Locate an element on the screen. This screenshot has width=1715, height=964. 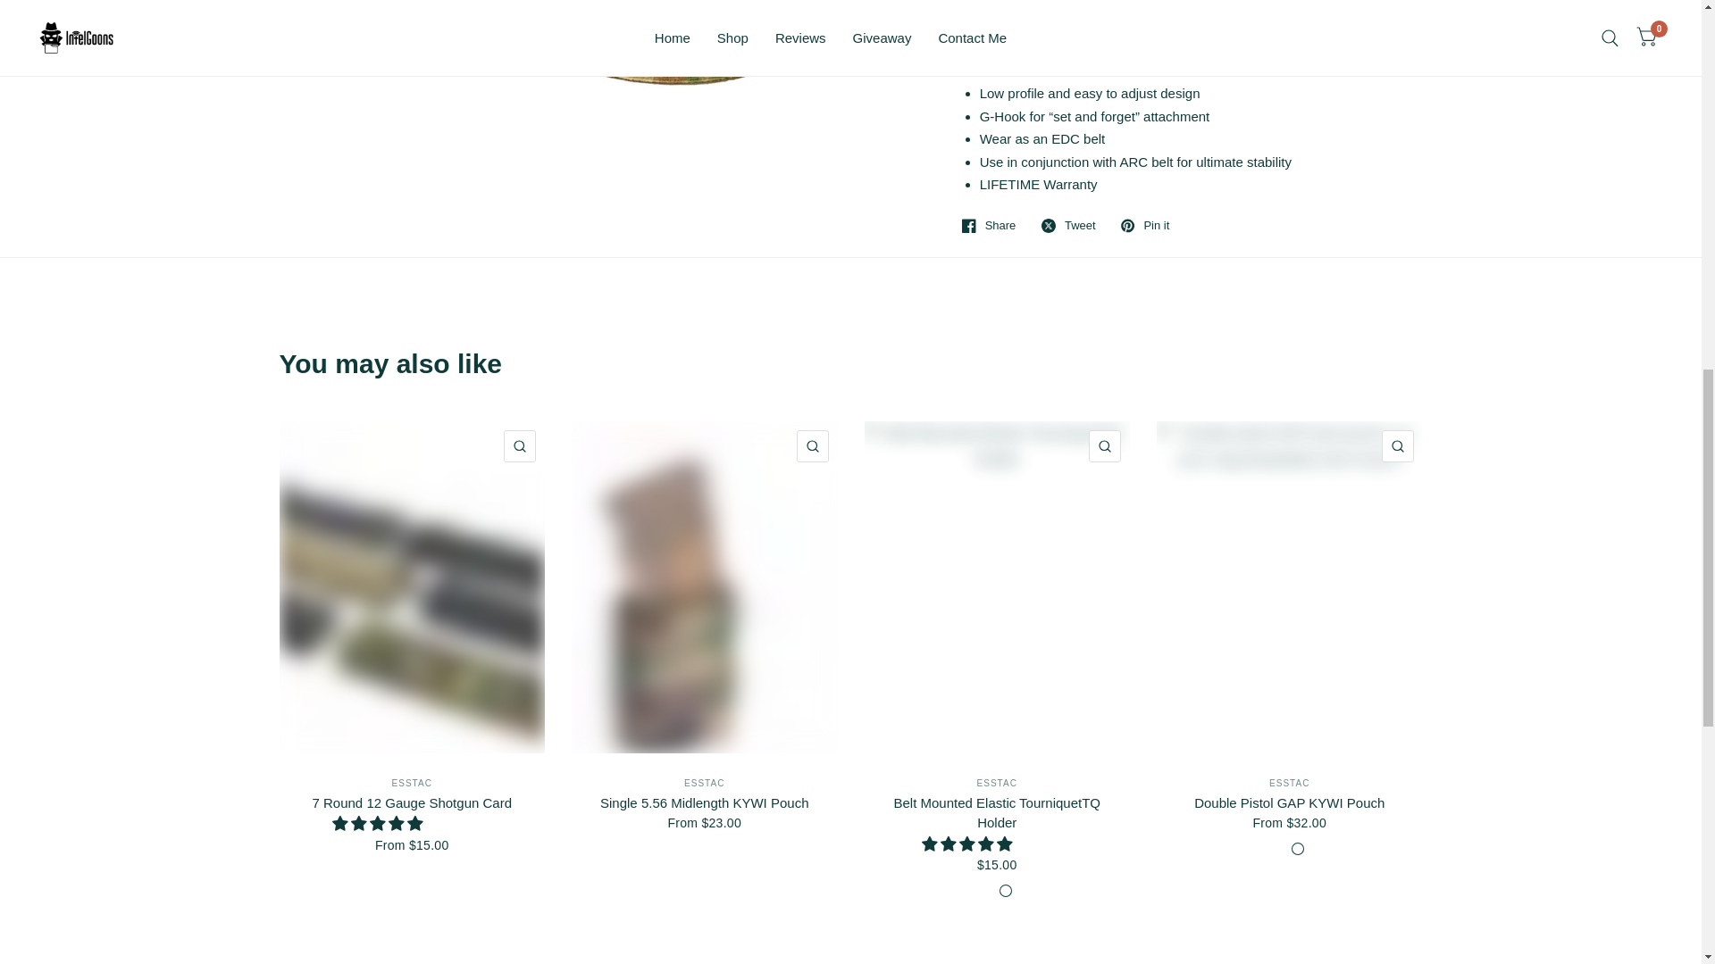
ESSTAC is located at coordinates (997, 783).